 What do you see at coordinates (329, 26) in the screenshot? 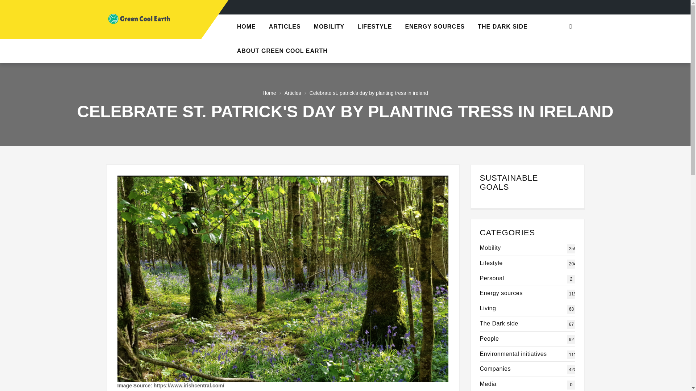
I see `MOBILITY` at bounding box center [329, 26].